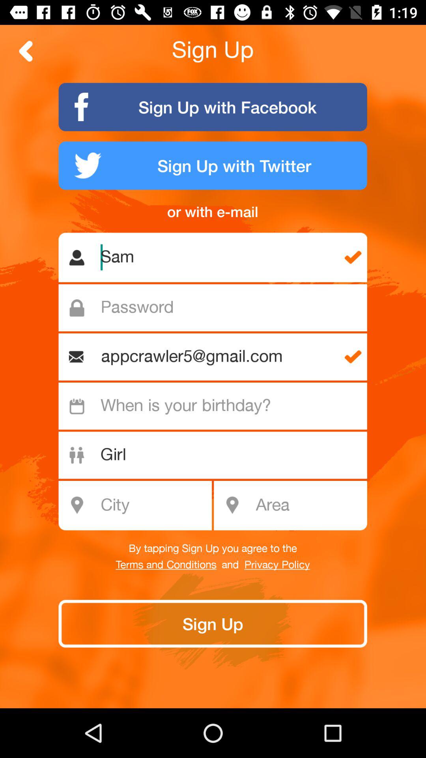 This screenshot has height=758, width=426. Describe the element at coordinates (213, 107) in the screenshot. I see `click on the facebook signup below sign up` at that location.